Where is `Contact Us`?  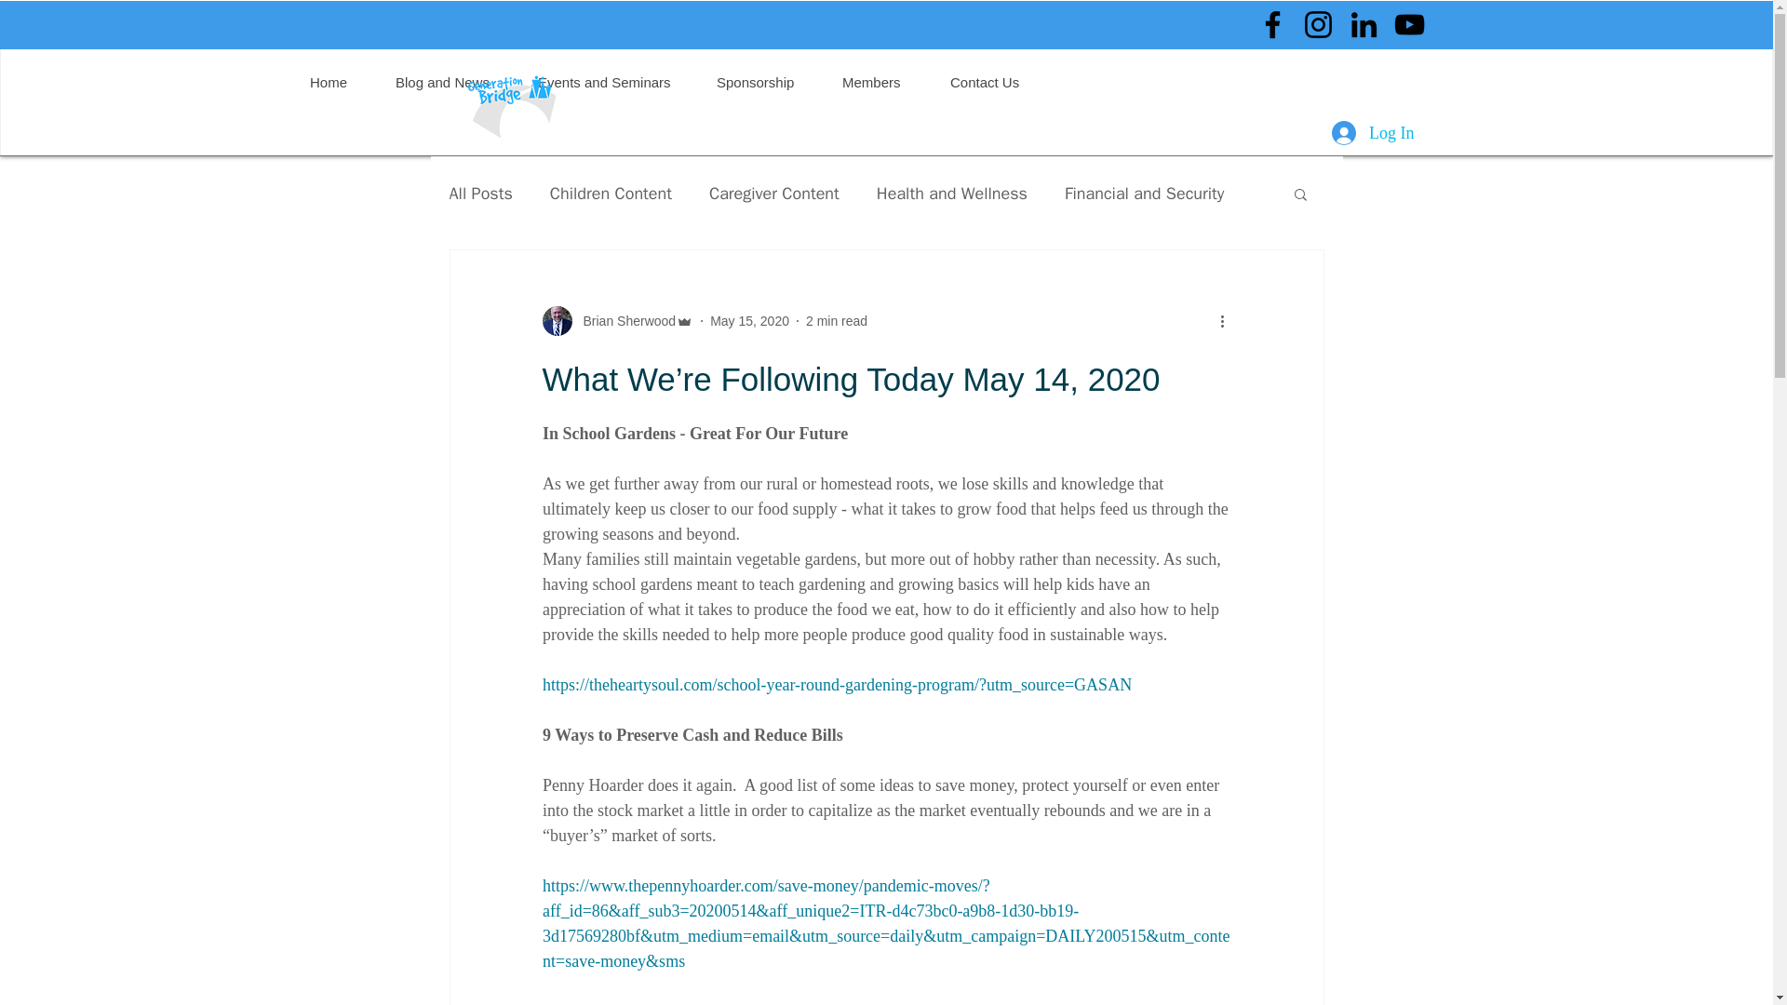 Contact Us is located at coordinates (993, 82).